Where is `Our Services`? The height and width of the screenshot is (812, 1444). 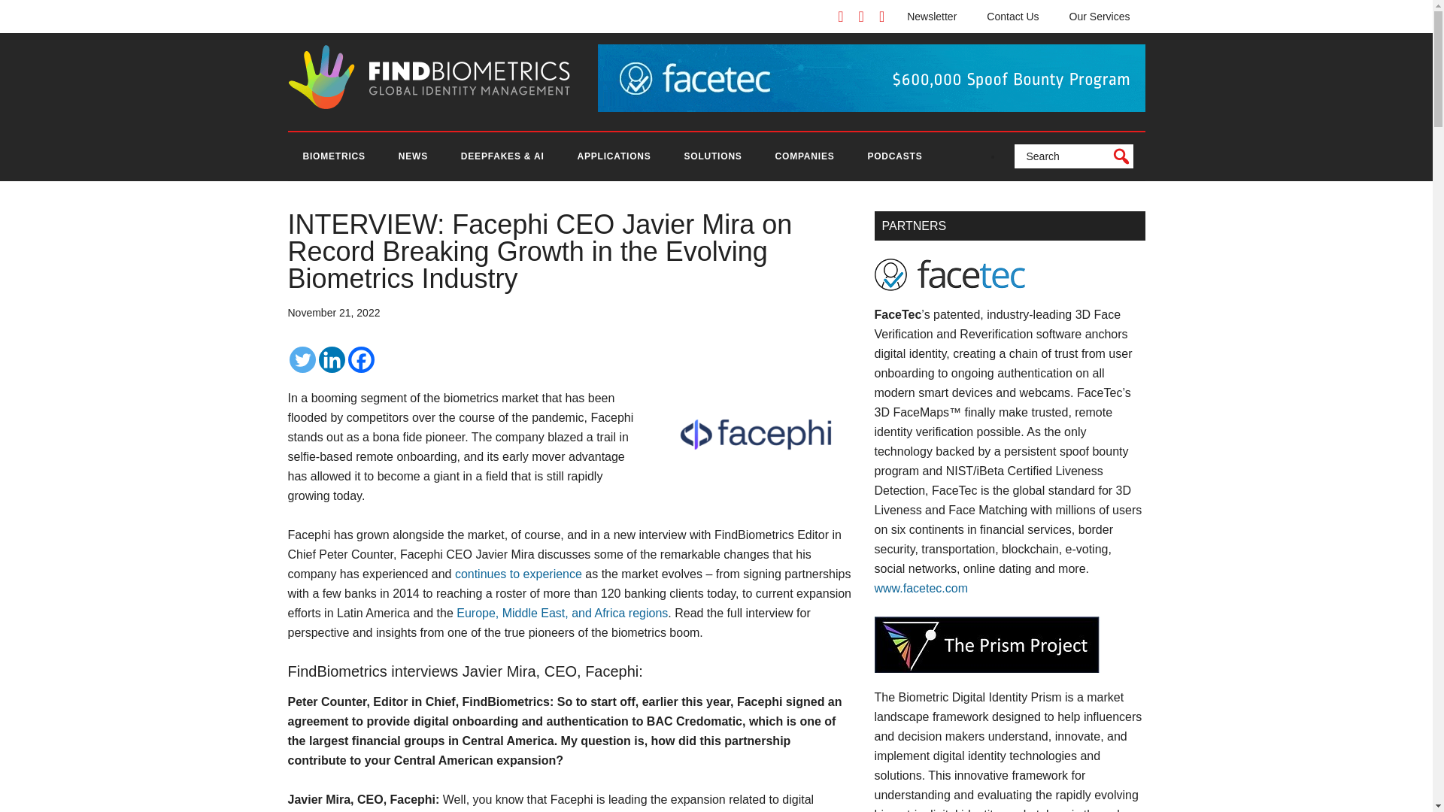
Our Services is located at coordinates (1100, 17).